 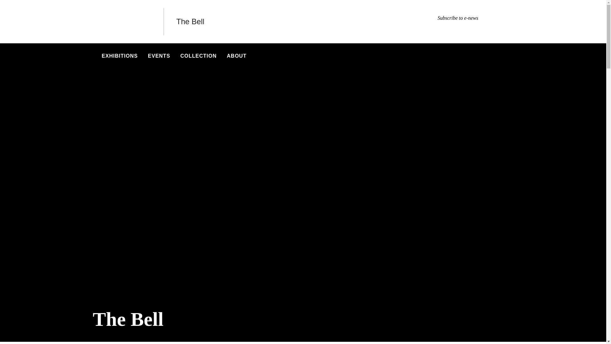 What do you see at coordinates (190, 22) in the screenshot?
I see `The Bell` at bounding box center [190, 22].